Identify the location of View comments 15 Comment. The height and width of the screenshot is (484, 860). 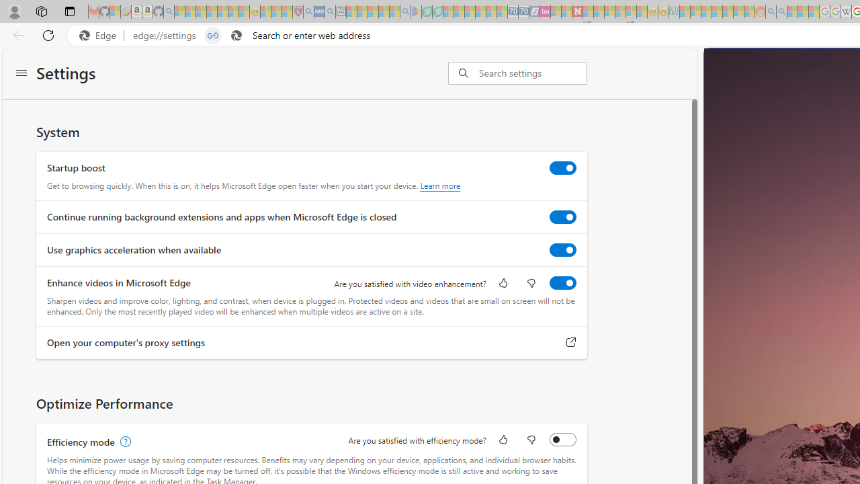
(832, 364).